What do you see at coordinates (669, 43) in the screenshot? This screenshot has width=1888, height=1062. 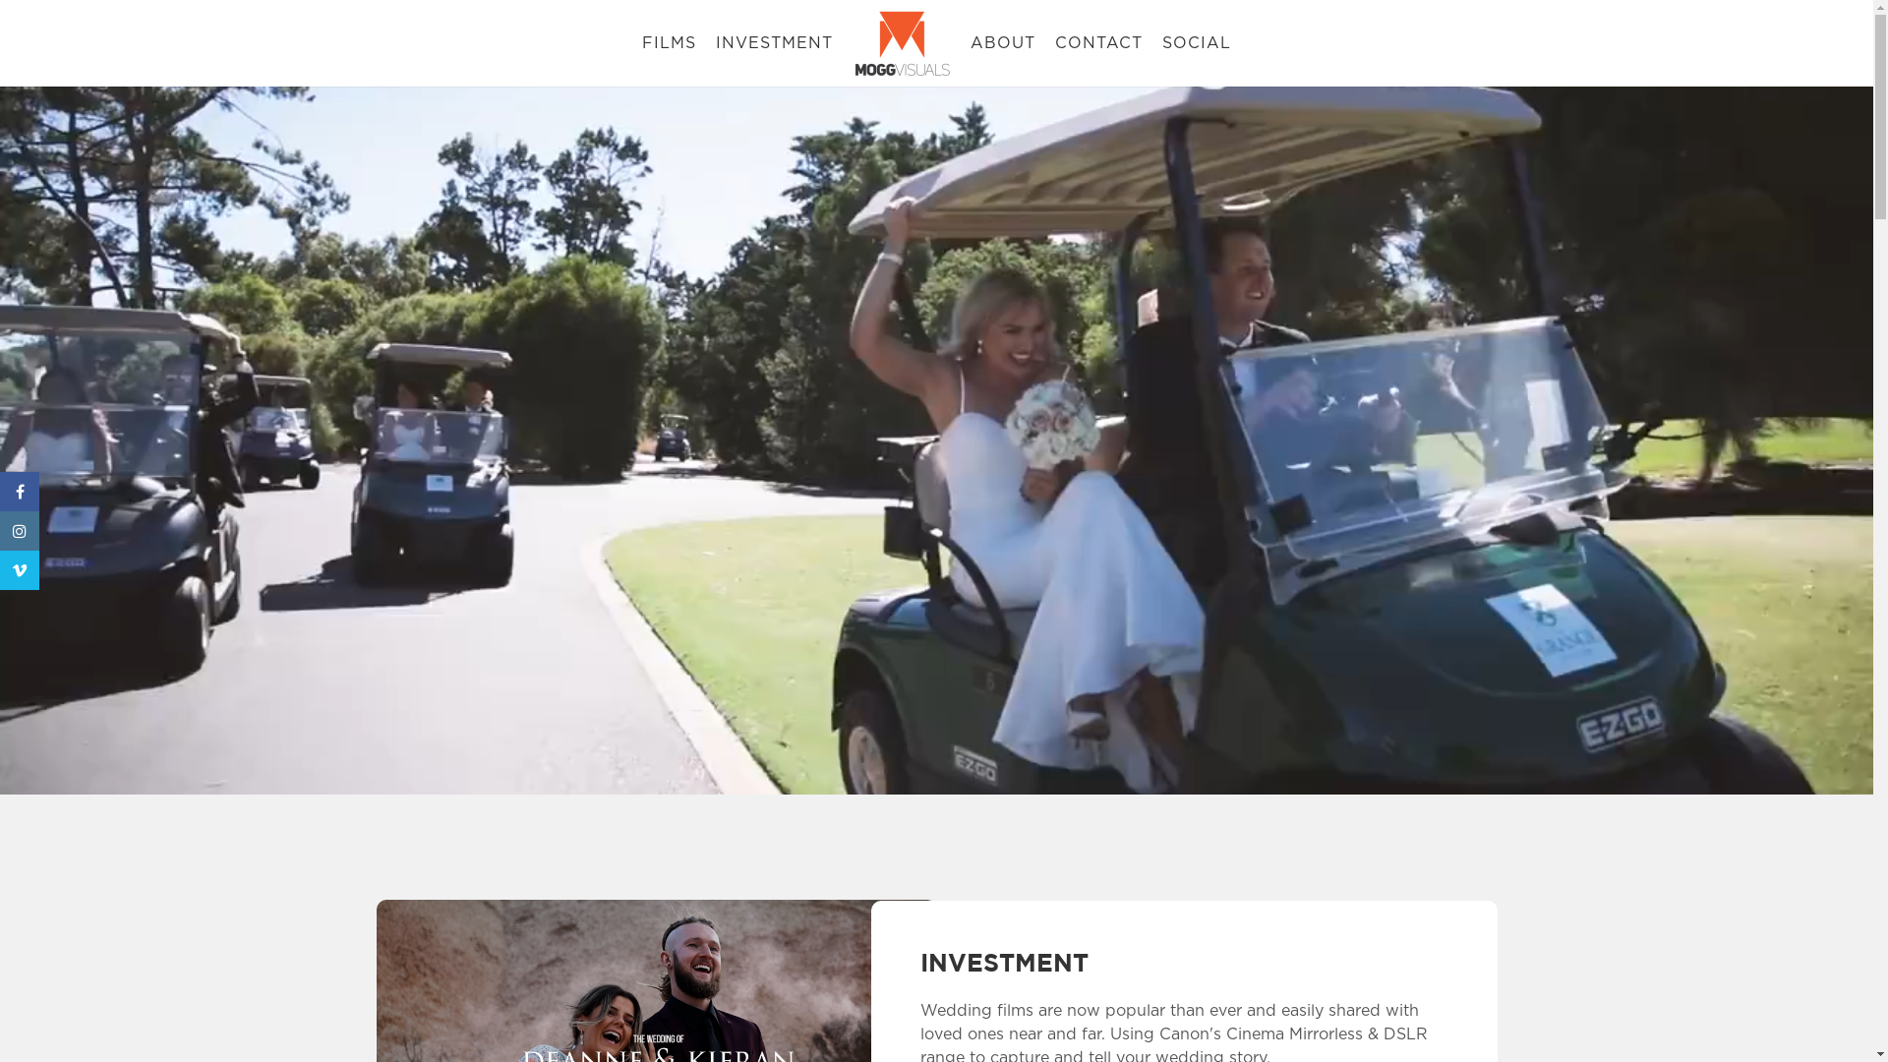 I see `FILMS` at bounding box center [669, 43].